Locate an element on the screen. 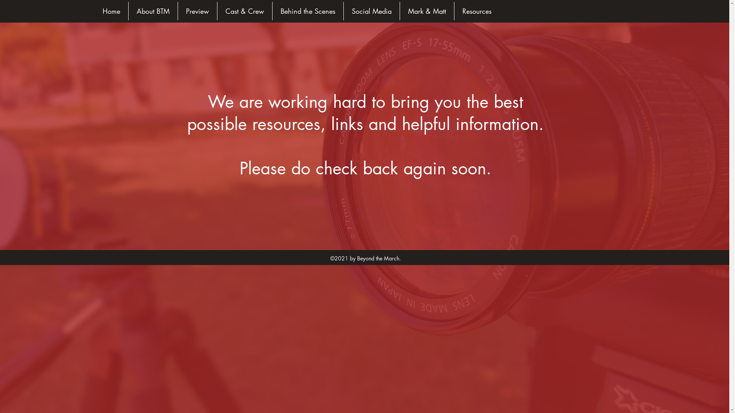 This screenshot has width=735, height=413. Behind the Scenes is located at coordinates (308, 11).